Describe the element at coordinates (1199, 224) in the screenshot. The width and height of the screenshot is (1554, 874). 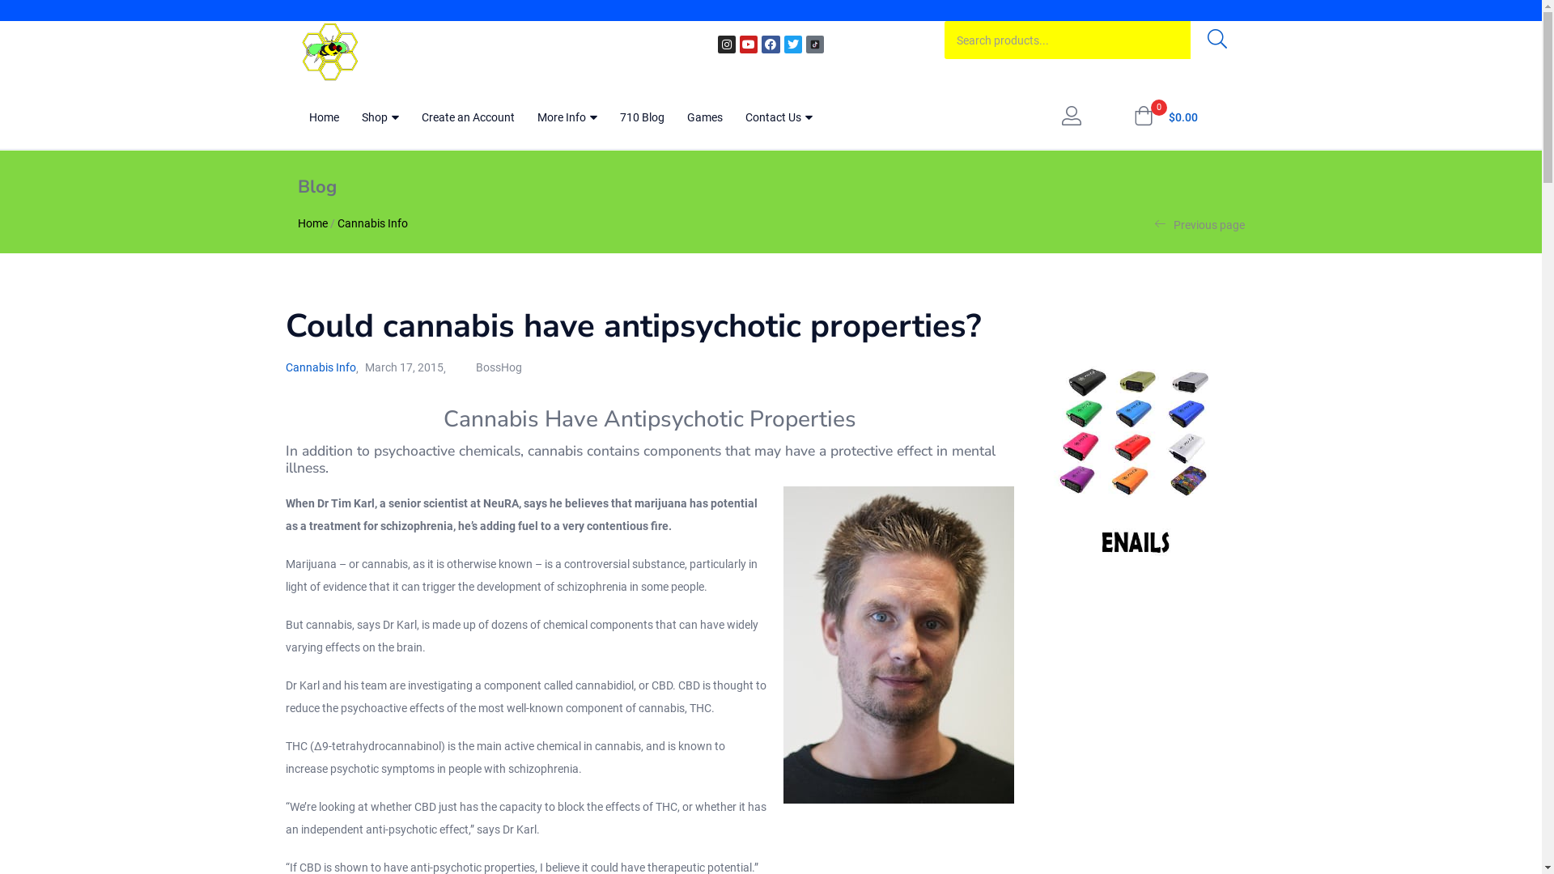
I see `Previous page` at that location.